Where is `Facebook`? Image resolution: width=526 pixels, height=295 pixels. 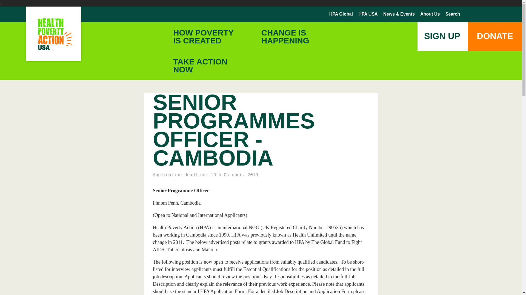
Facebook is located at coordinates (467, 14).